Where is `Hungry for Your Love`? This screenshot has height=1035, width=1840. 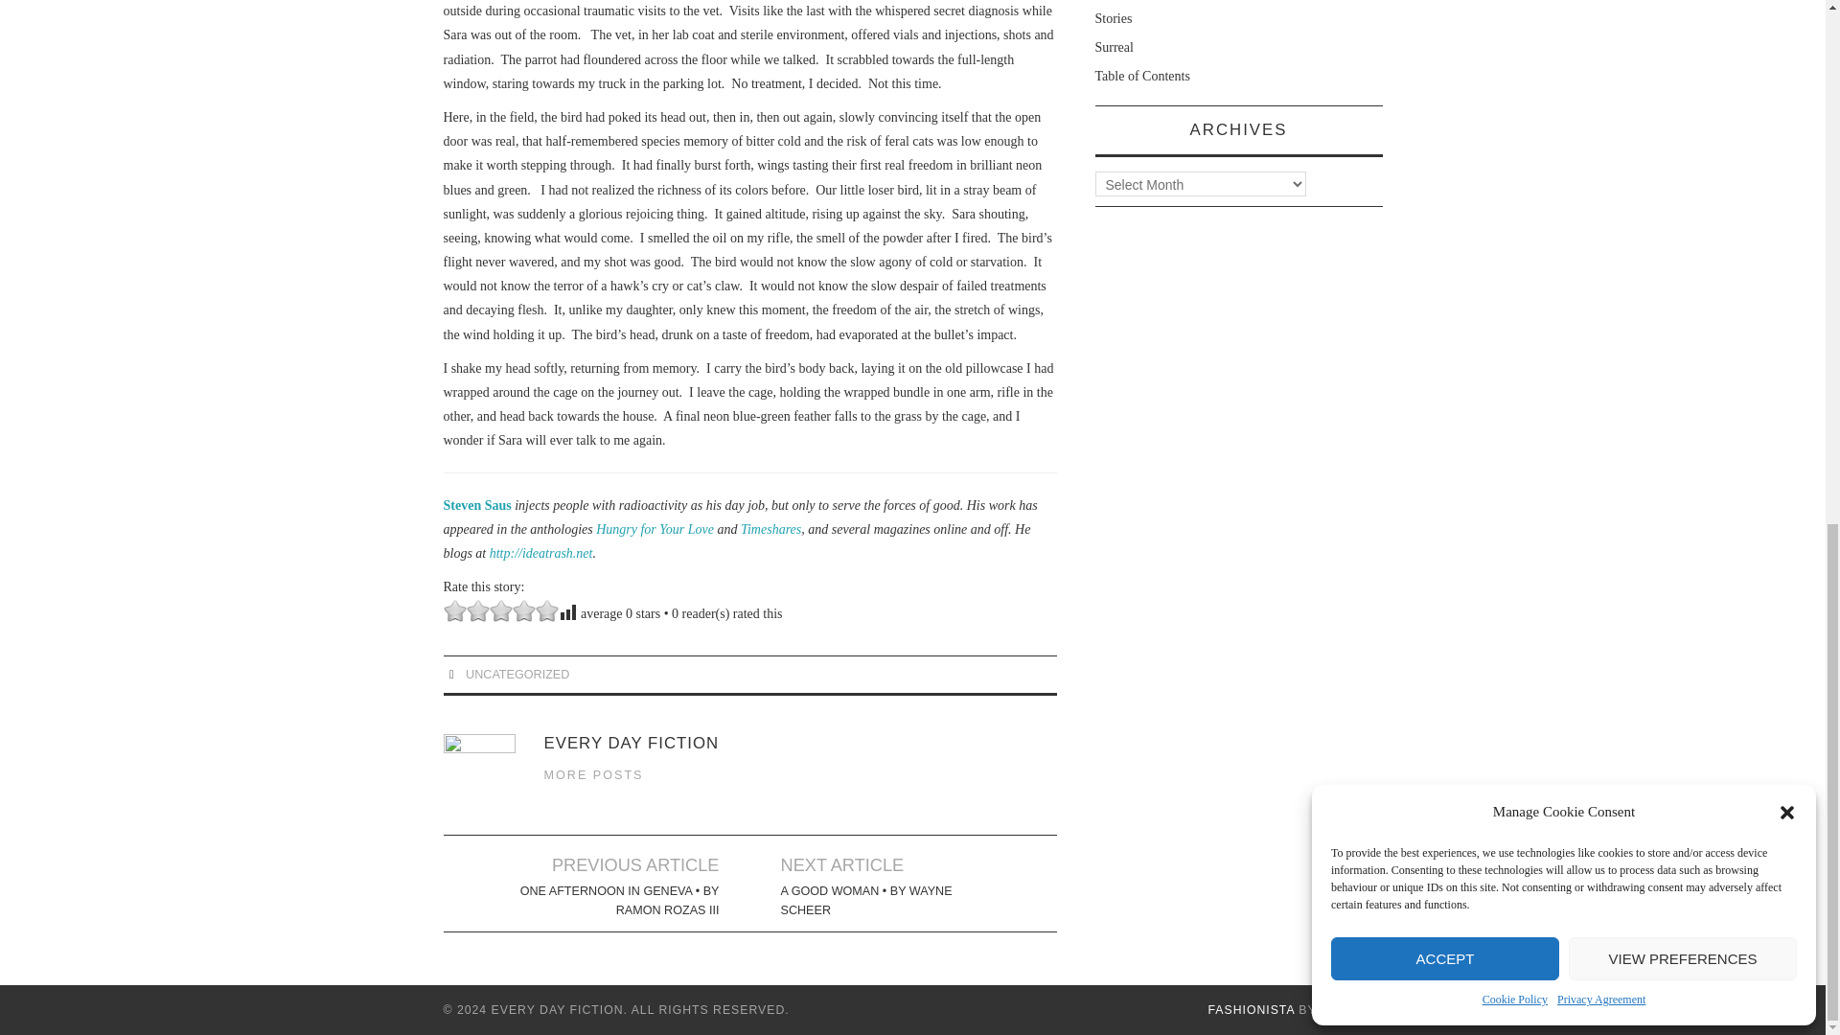 Hungry for Your Love is located at coordinates (655, 529).